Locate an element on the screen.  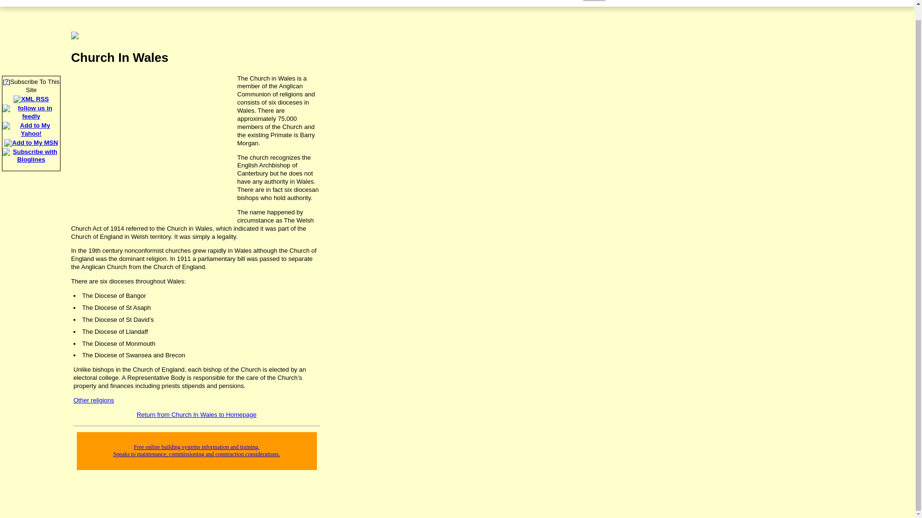
Abrahamic is located at coordinates (31, 330).